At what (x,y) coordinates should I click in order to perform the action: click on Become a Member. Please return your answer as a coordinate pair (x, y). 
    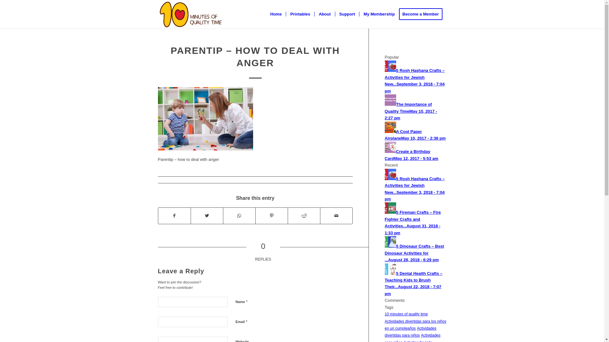
    Looking at the image, I should click on (423, 14).